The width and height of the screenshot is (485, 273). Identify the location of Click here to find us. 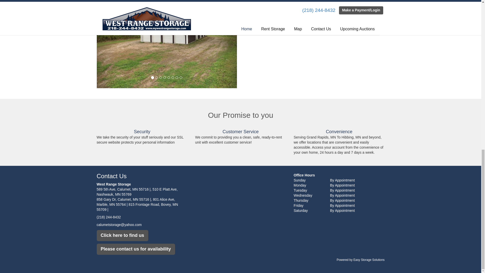
(122, 236).